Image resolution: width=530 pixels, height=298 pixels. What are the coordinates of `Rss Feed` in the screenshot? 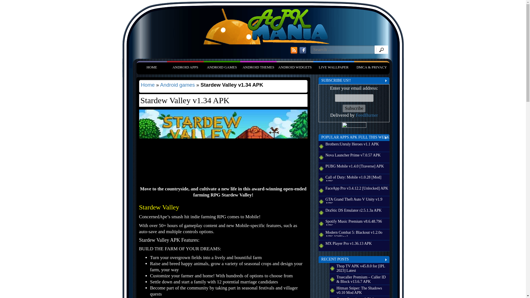 It's located at (294, 50).